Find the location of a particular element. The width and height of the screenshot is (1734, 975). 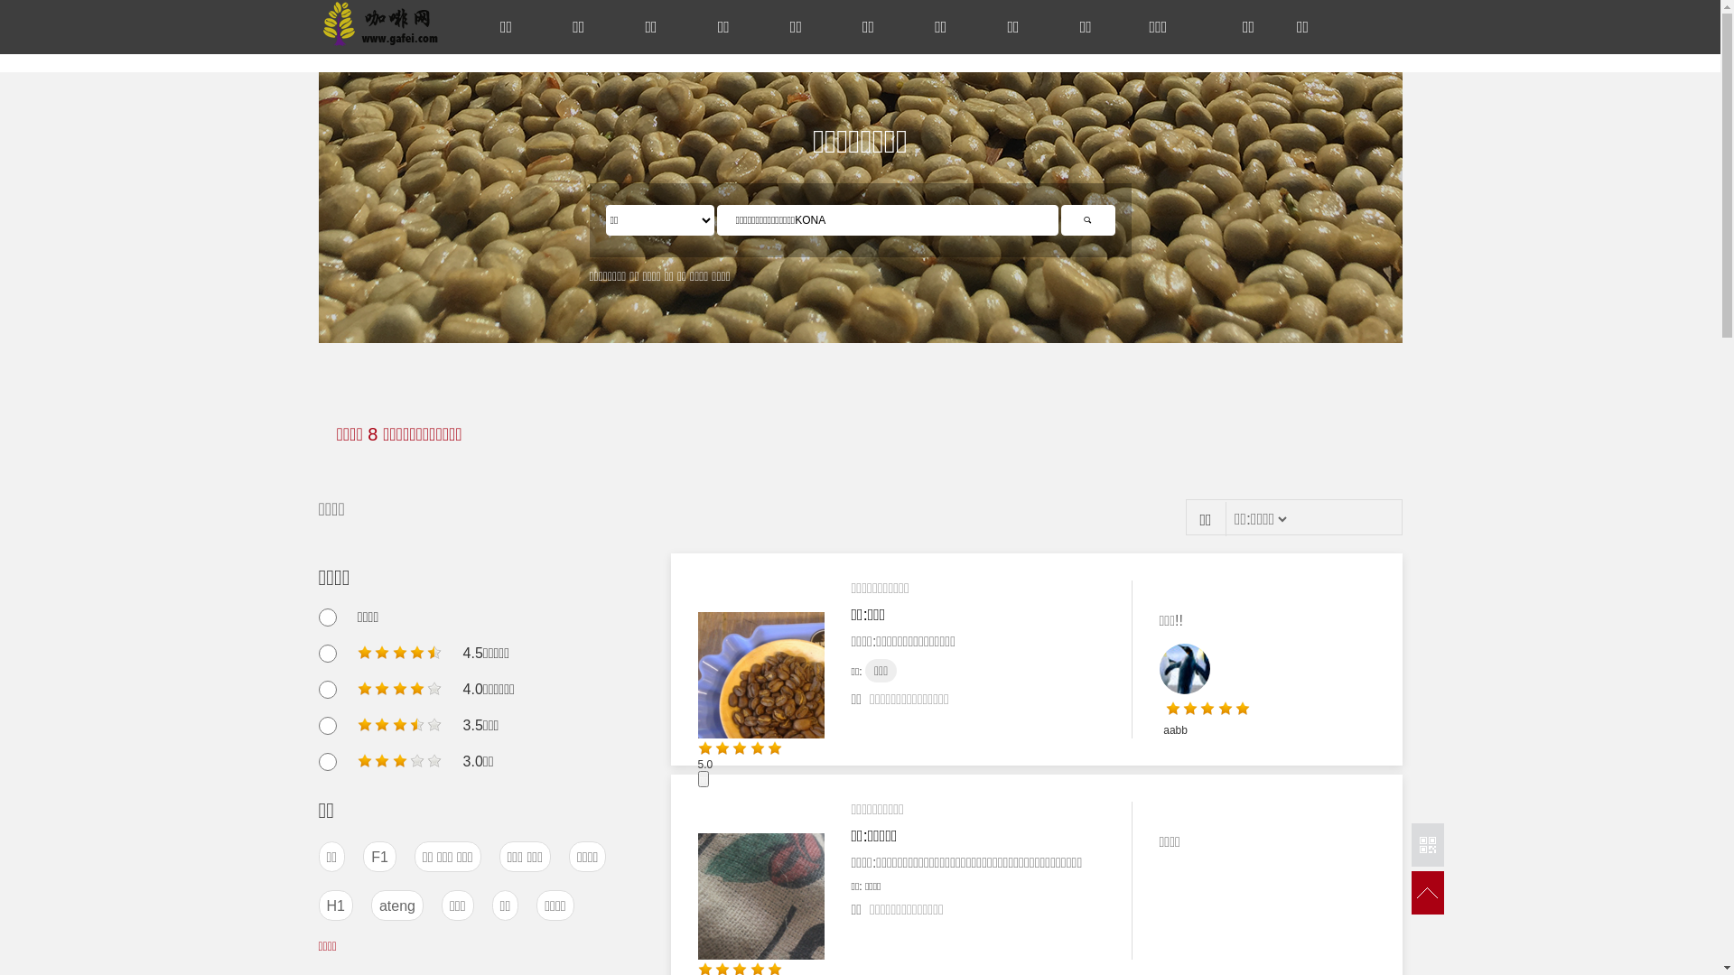

regular is located at coordinates (434, 724).